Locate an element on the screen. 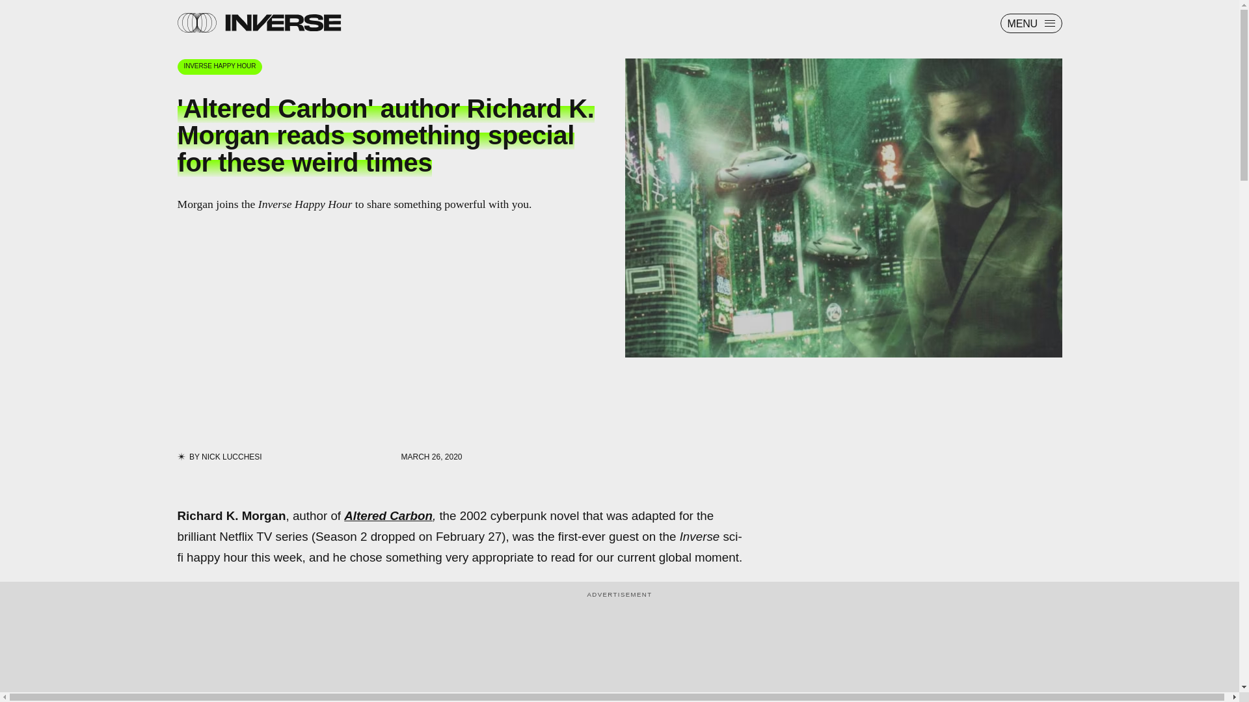 This screenshot has width=1249, height=702. NICK LUCCHESI is located at coordinates (232, 456).